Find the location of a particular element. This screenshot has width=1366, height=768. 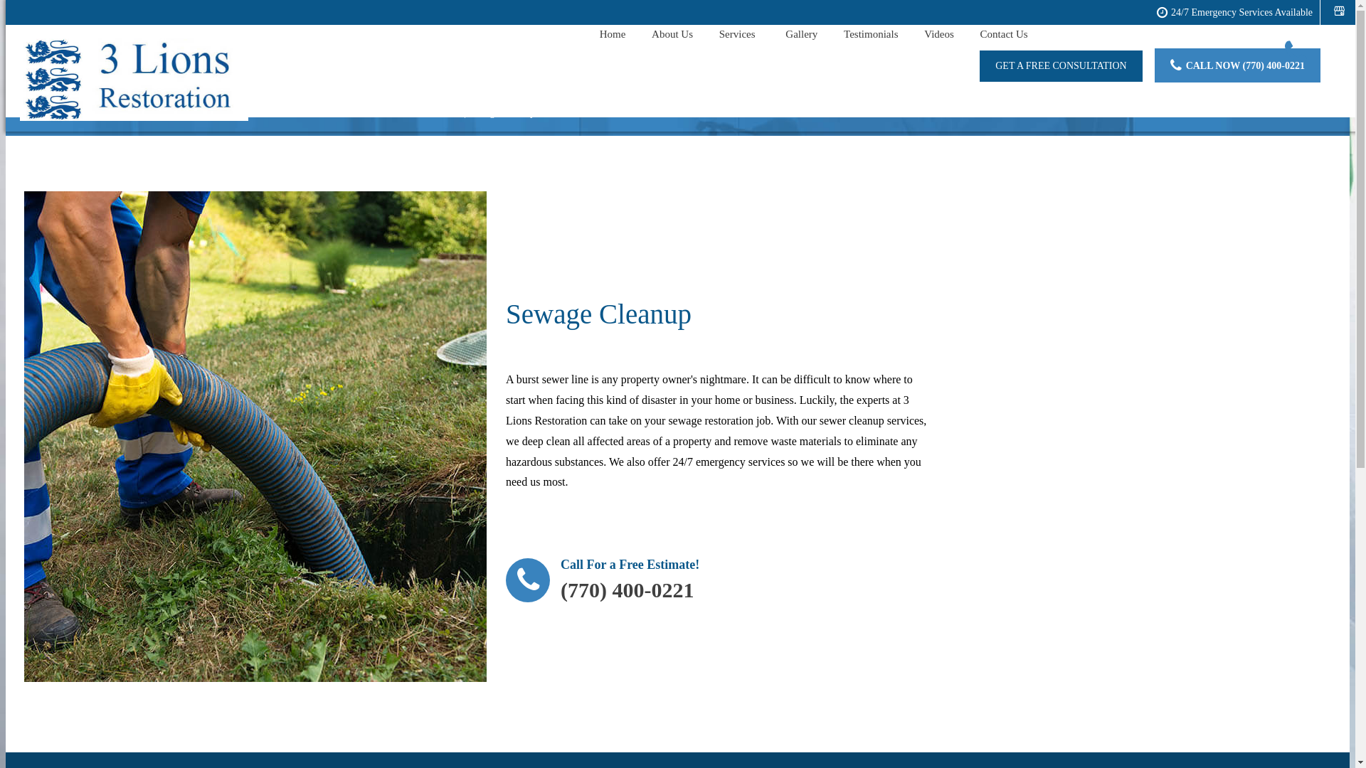

Contact Us is located at coordinates (1005, 36).